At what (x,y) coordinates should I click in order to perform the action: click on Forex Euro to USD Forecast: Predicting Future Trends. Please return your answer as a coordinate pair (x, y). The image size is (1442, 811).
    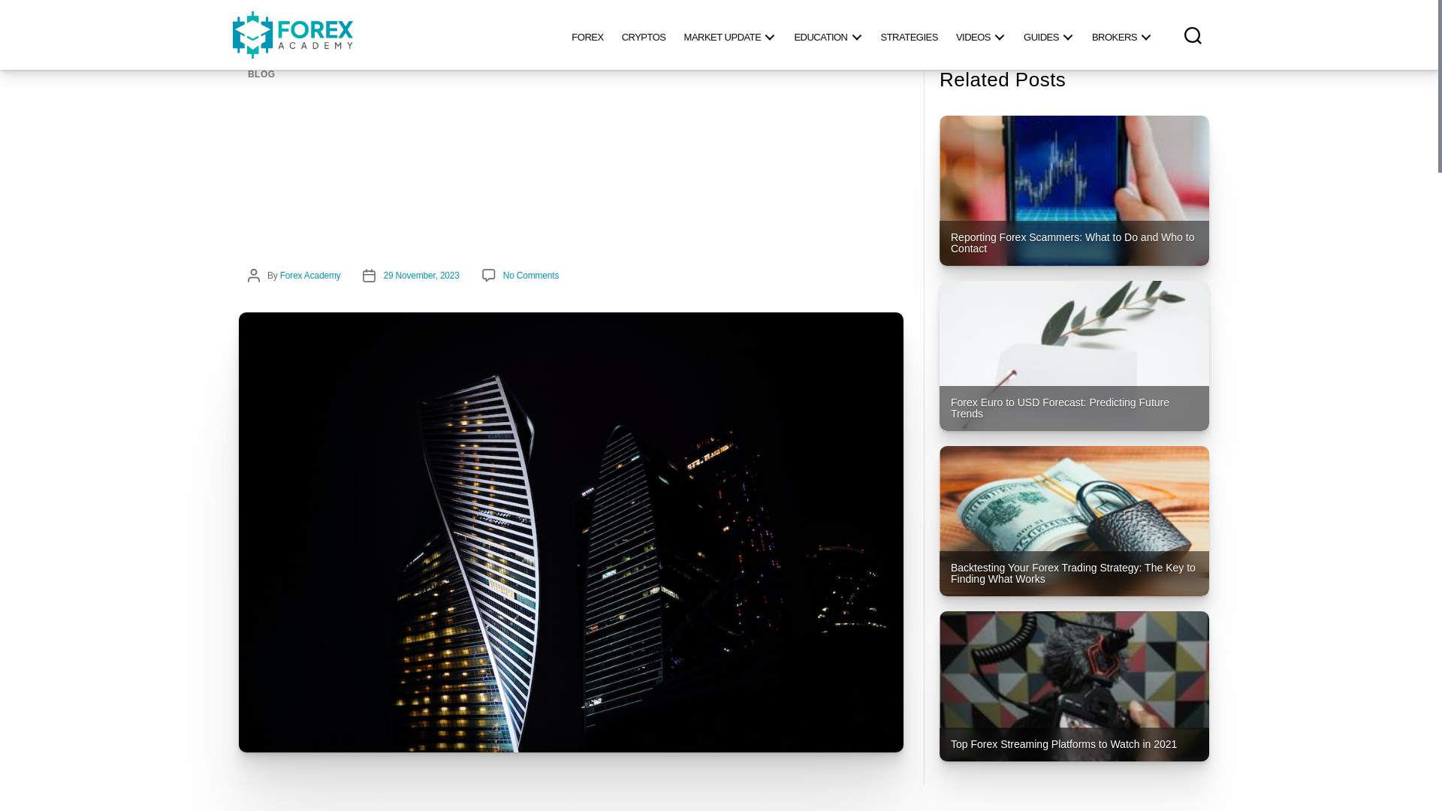
    Looking at the image, I should click on (1074, 355).